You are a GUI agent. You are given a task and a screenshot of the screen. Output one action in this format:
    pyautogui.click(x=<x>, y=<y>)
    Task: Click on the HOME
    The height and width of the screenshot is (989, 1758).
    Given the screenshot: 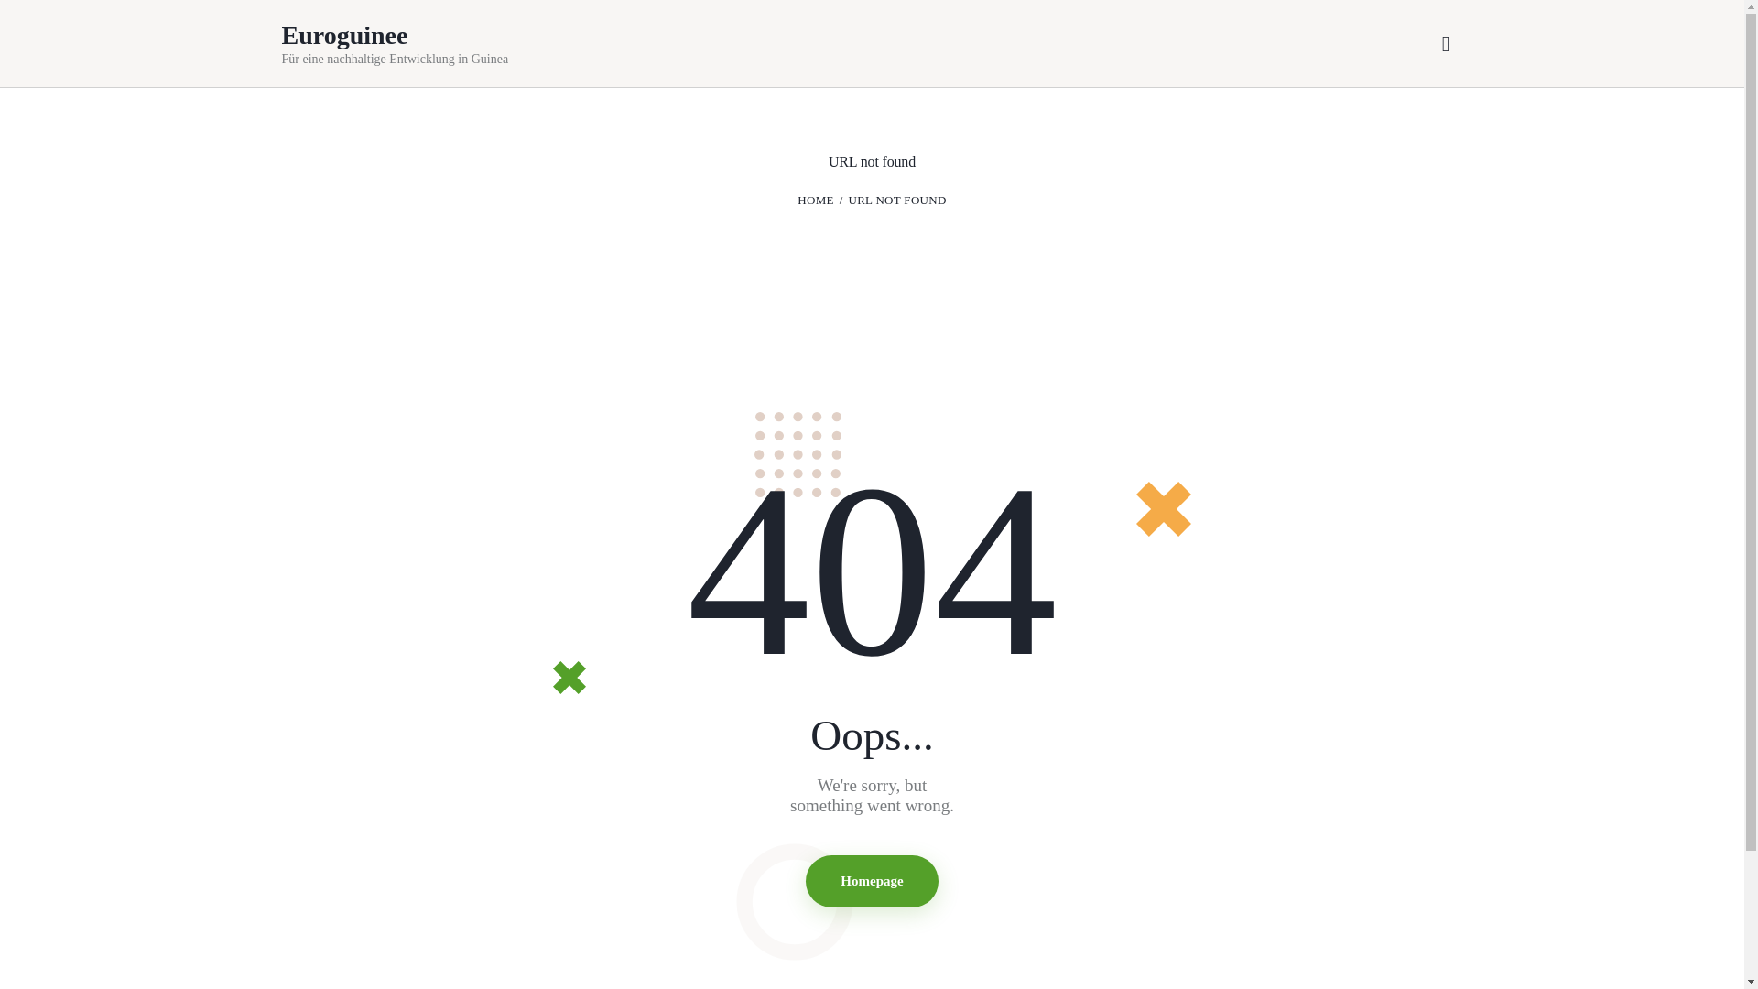 What is the action you would take?
    pyautogui.click(x=815, y=200)
    